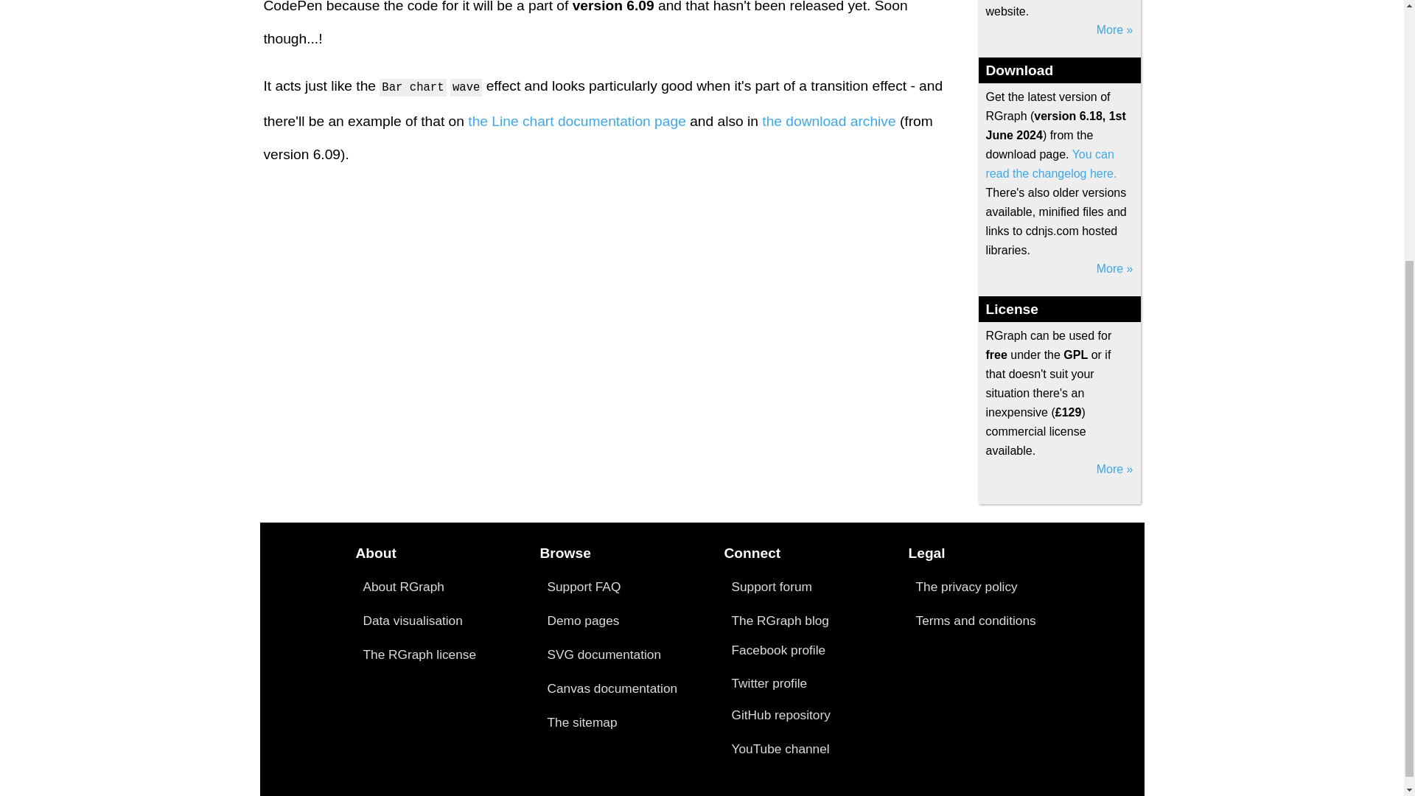 This screenshot has height=796, width=1415. What do you see at coordinates (582, 621) in the screenshot?
I see `Demo pages` at bounding box center [582, 621].